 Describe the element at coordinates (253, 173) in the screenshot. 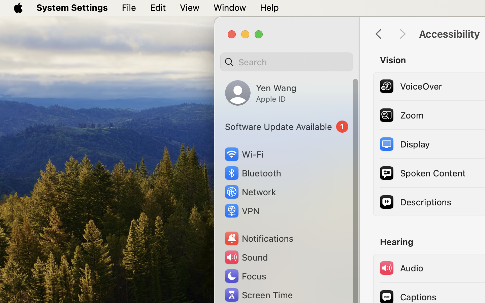

I see `Bluetooth` at that location.